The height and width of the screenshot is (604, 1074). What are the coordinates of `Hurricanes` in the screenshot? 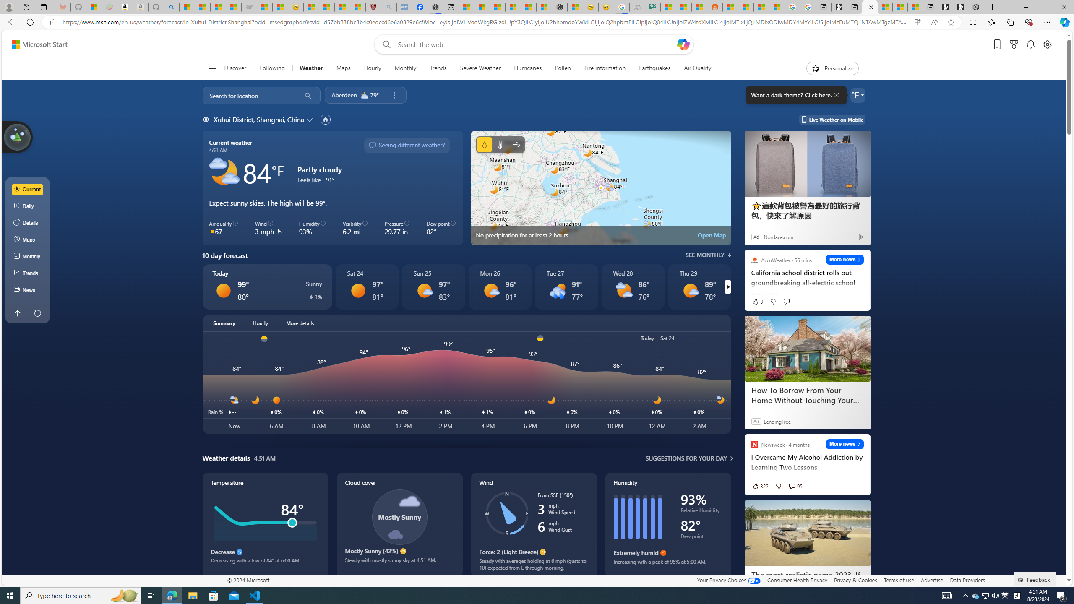 It's located at (528, 68).